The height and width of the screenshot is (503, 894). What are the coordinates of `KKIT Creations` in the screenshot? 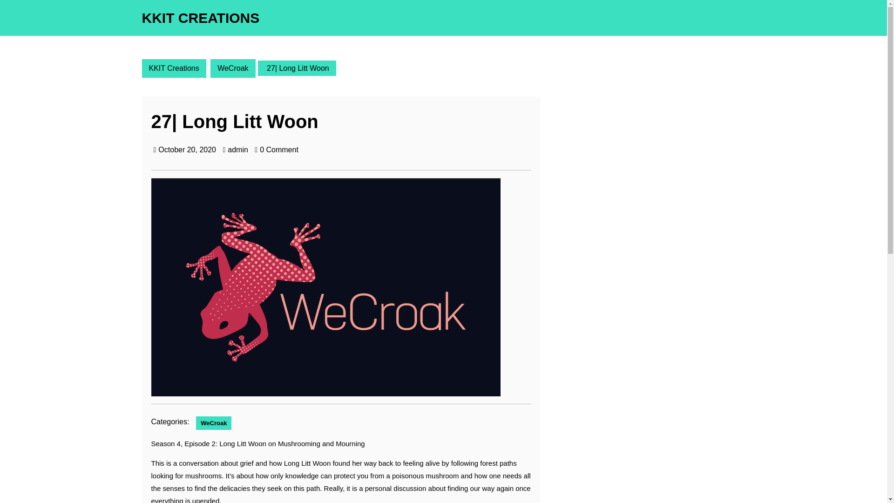 It's located at (173, 68).